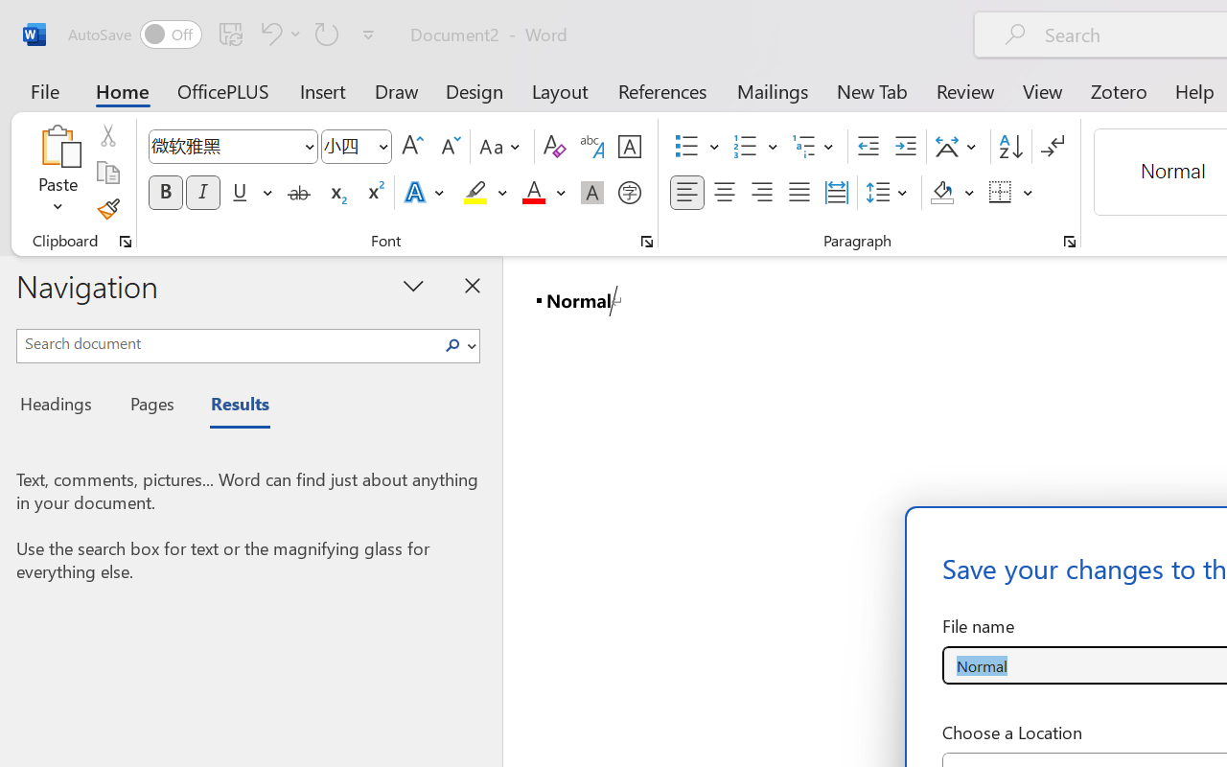 The image size is (1227, 767). What do you see at coordinates (250, 193) in the screenshot?
I see `Underline` at bounding box center [250, 193].